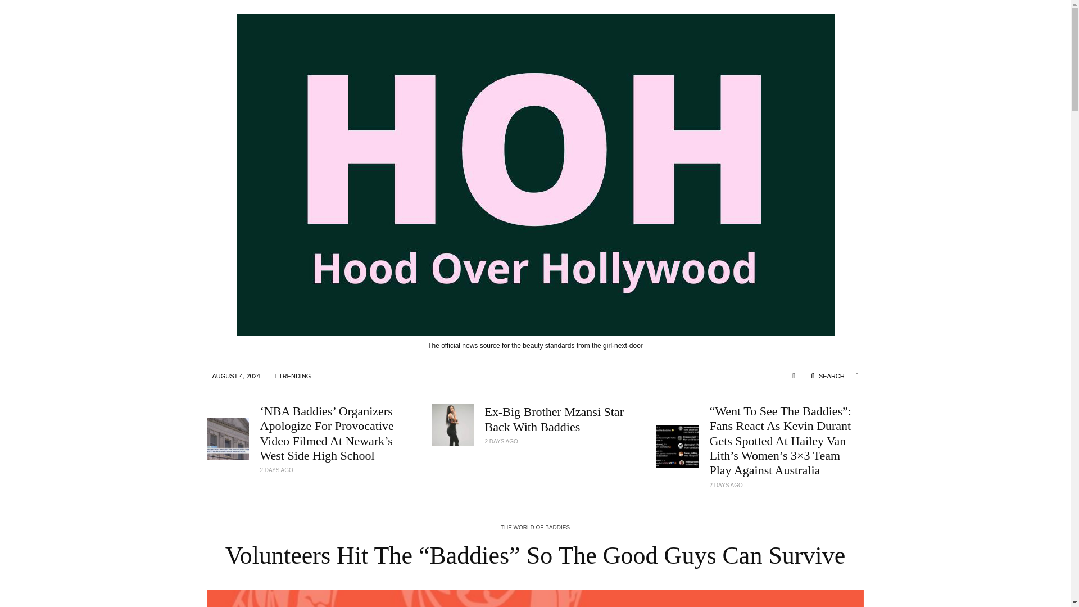 This screenshot has height=607, width=1079. What do you see at coordinates (535, 528) in the screenshot?
I see `THE WORLD OF BADDIES` at bounding box center [535, 528].